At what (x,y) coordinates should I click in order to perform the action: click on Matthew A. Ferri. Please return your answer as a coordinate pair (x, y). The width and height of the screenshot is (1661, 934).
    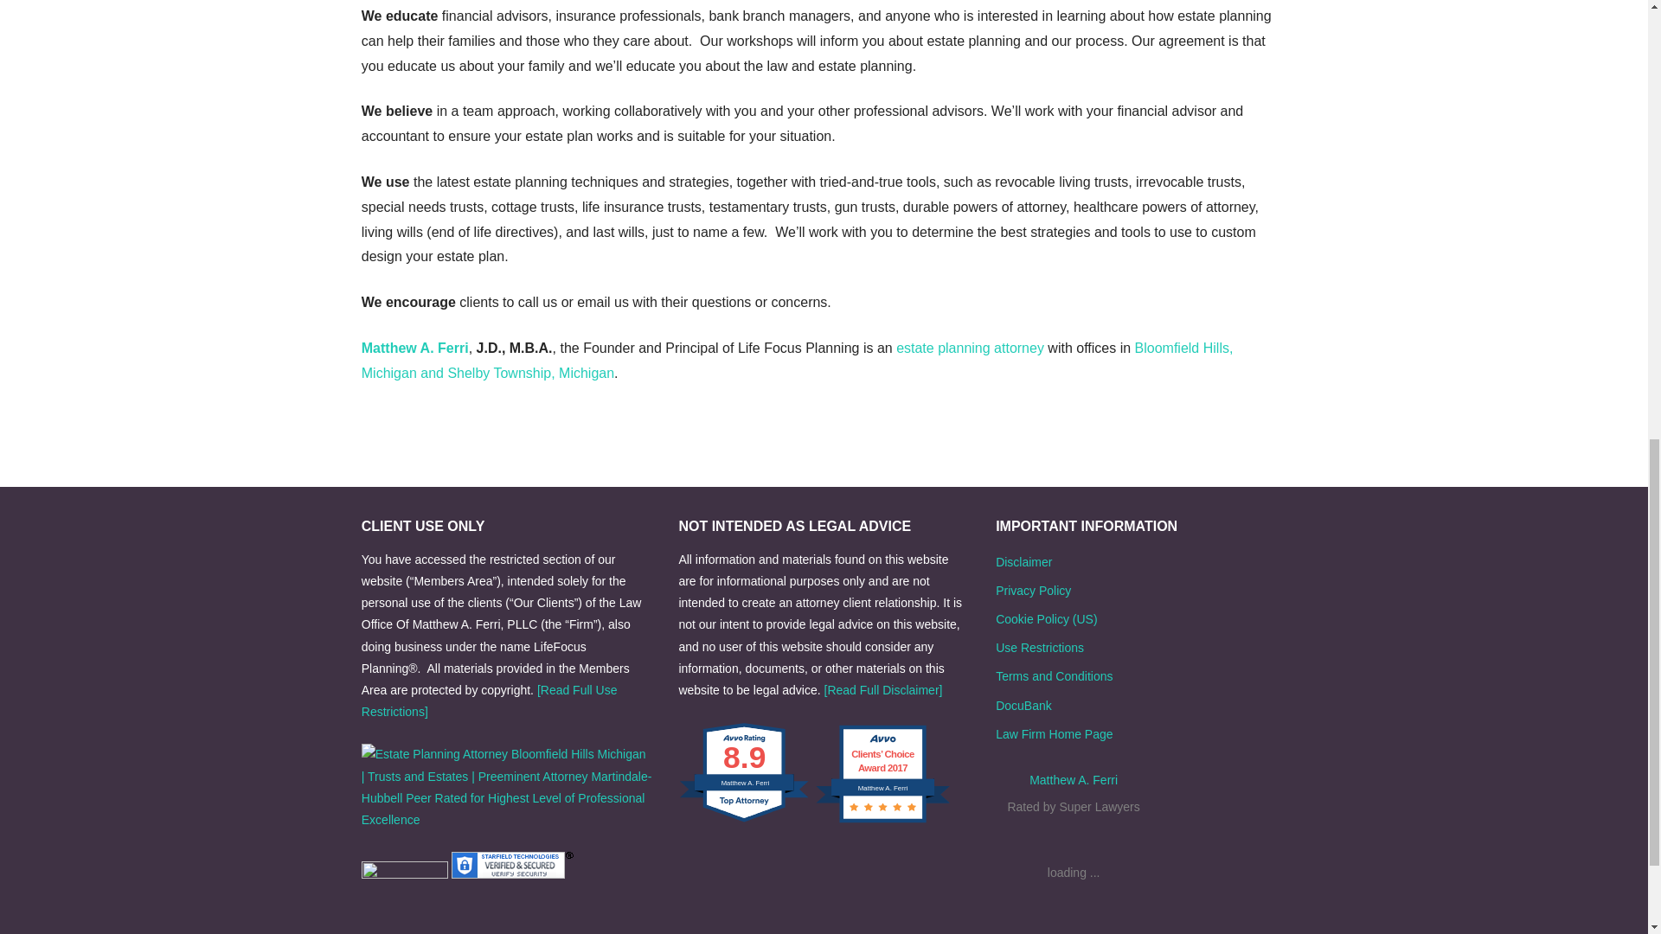
    Looking at the image, I should click on (1074, 780).